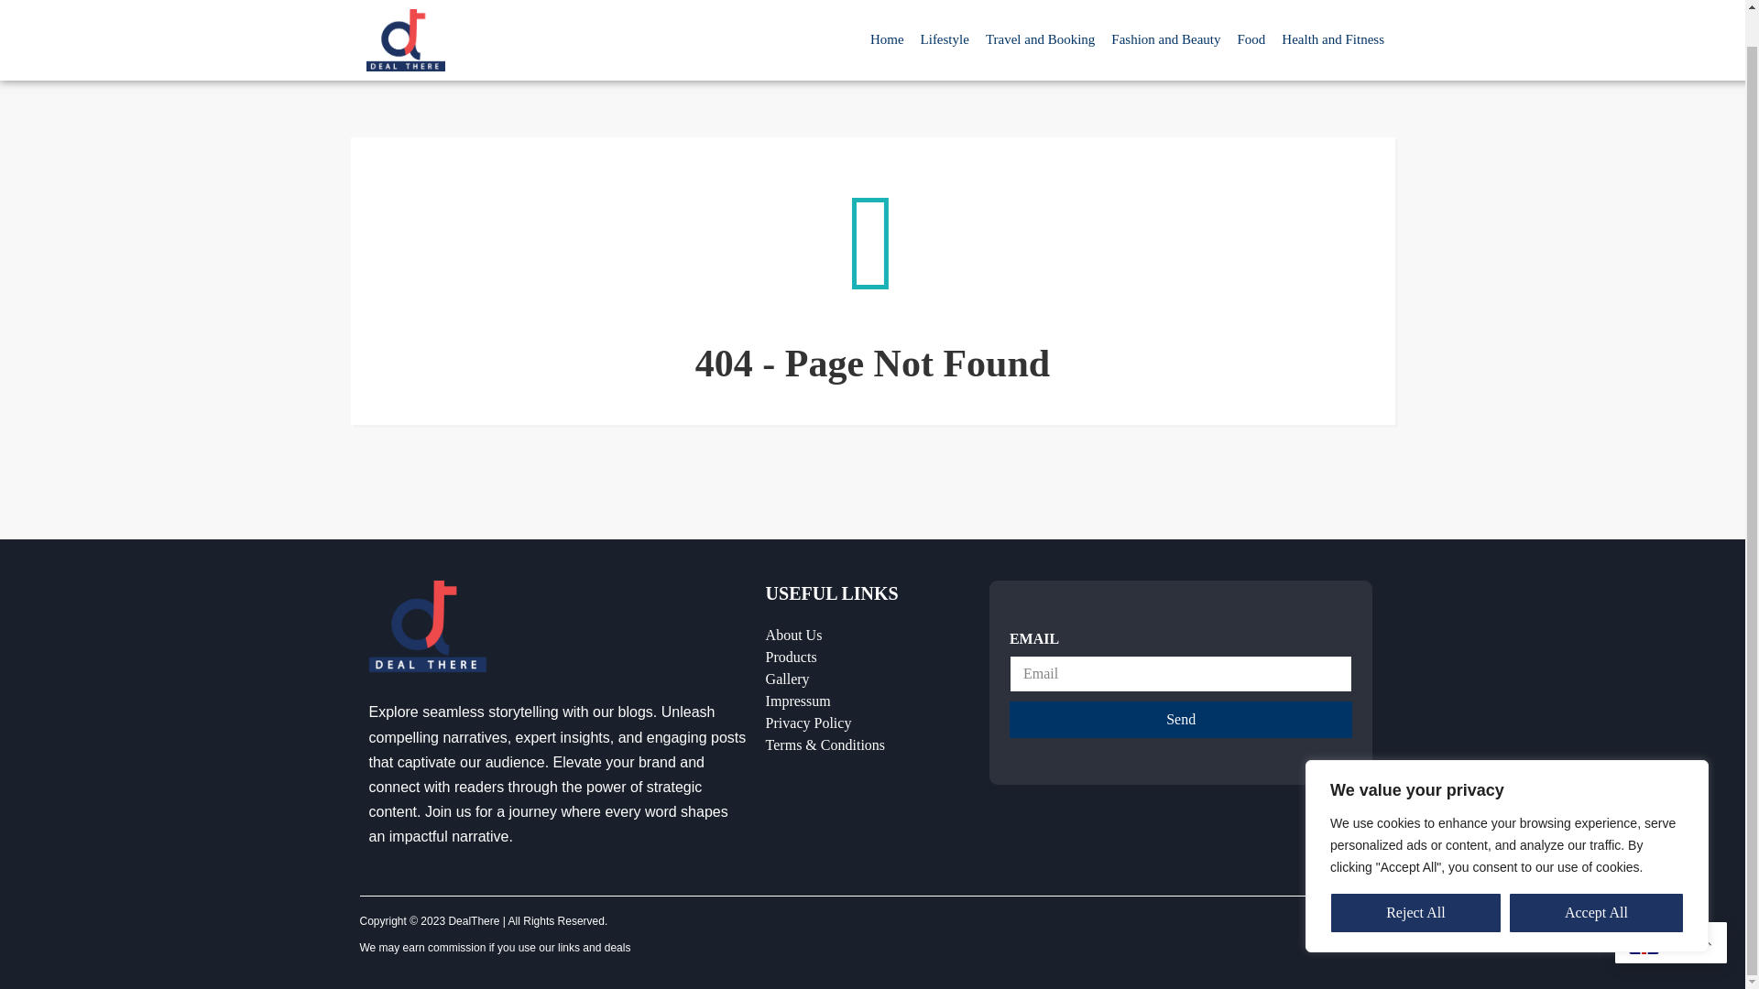  Describe the element at coordinates (1415, 877) in the screenshot. I see `Reject All` at that location.